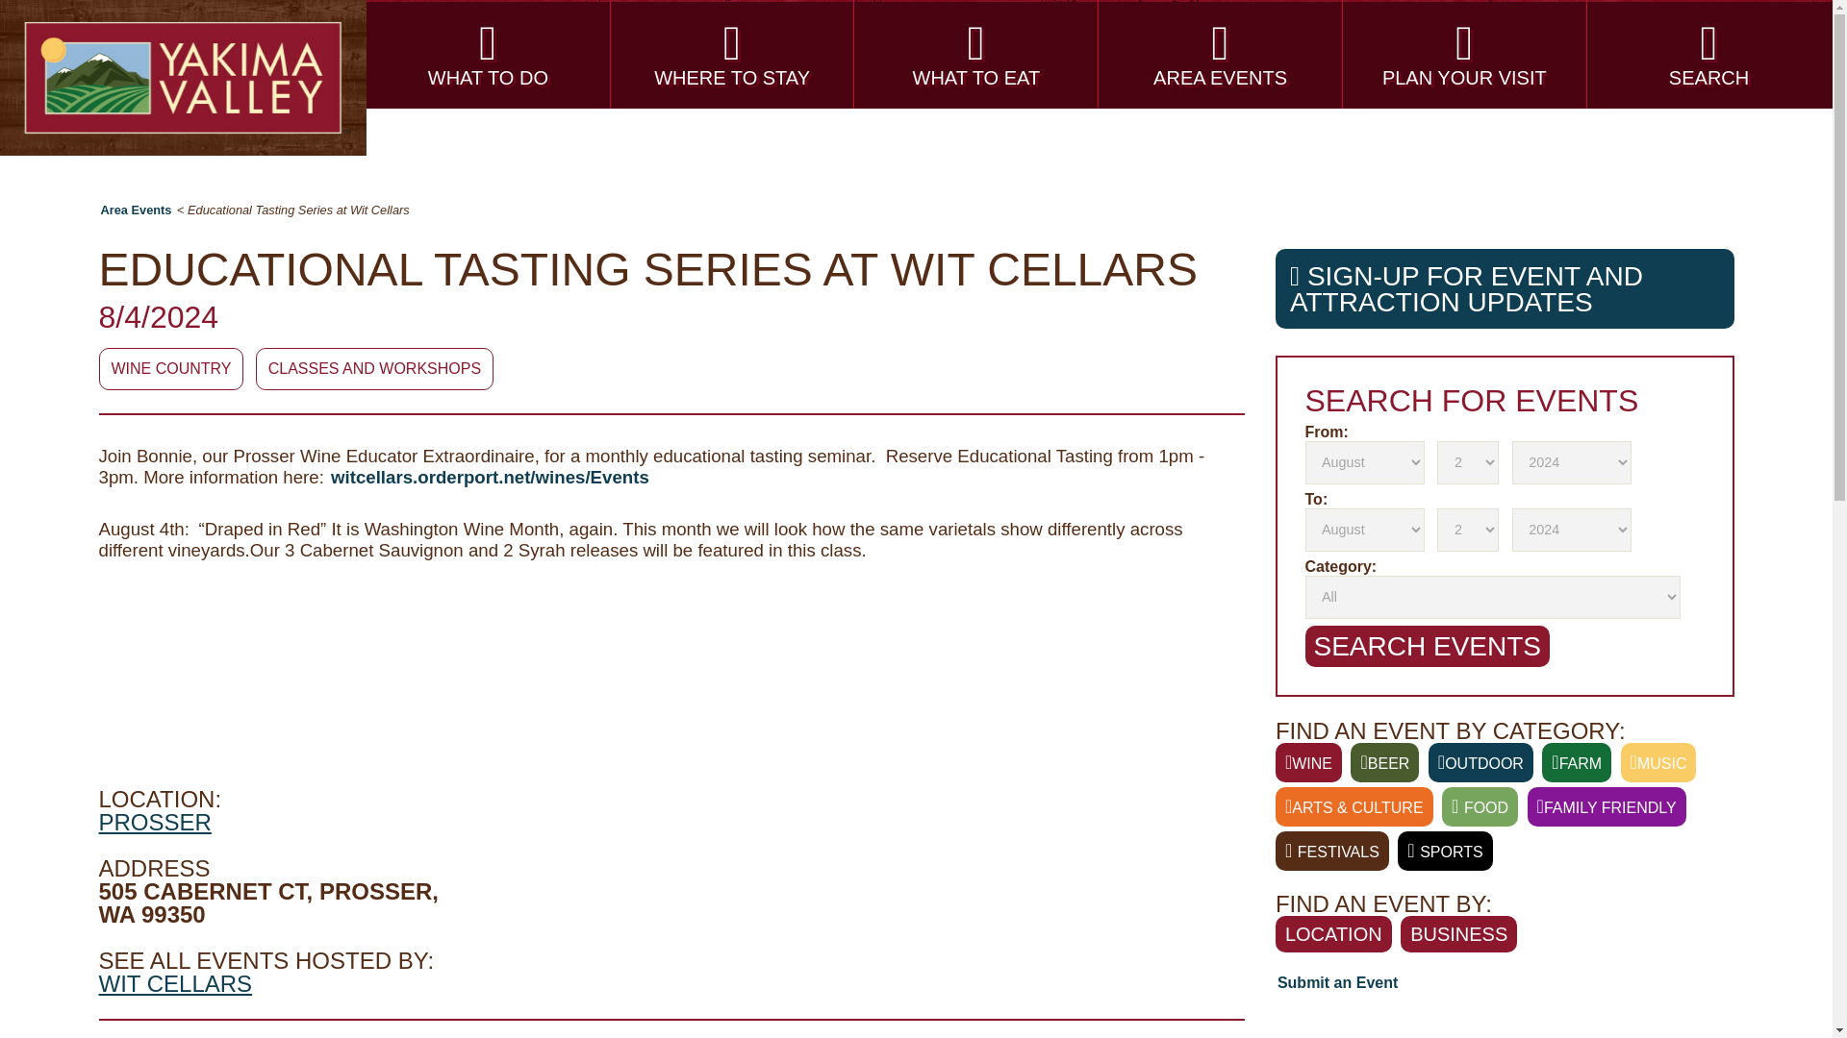  Describe the element at coordinates (1337, 982) in the screenshot. I see `Submit an Event` at that location.